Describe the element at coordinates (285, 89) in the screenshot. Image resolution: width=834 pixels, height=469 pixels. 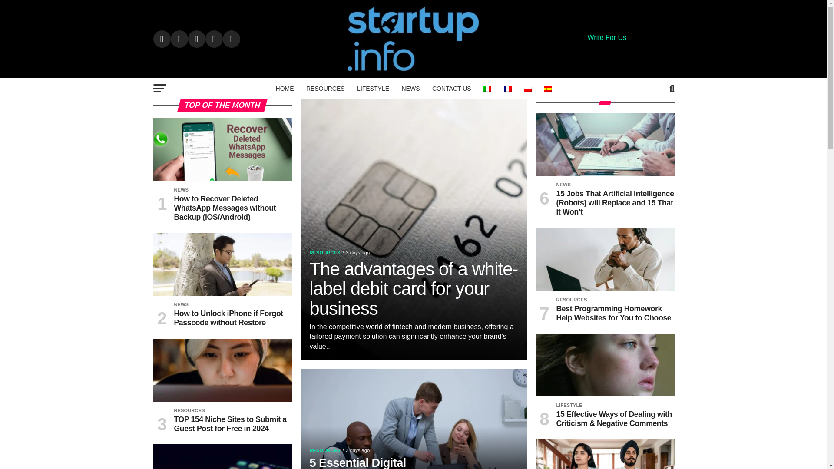
I see `HOME` at that location.